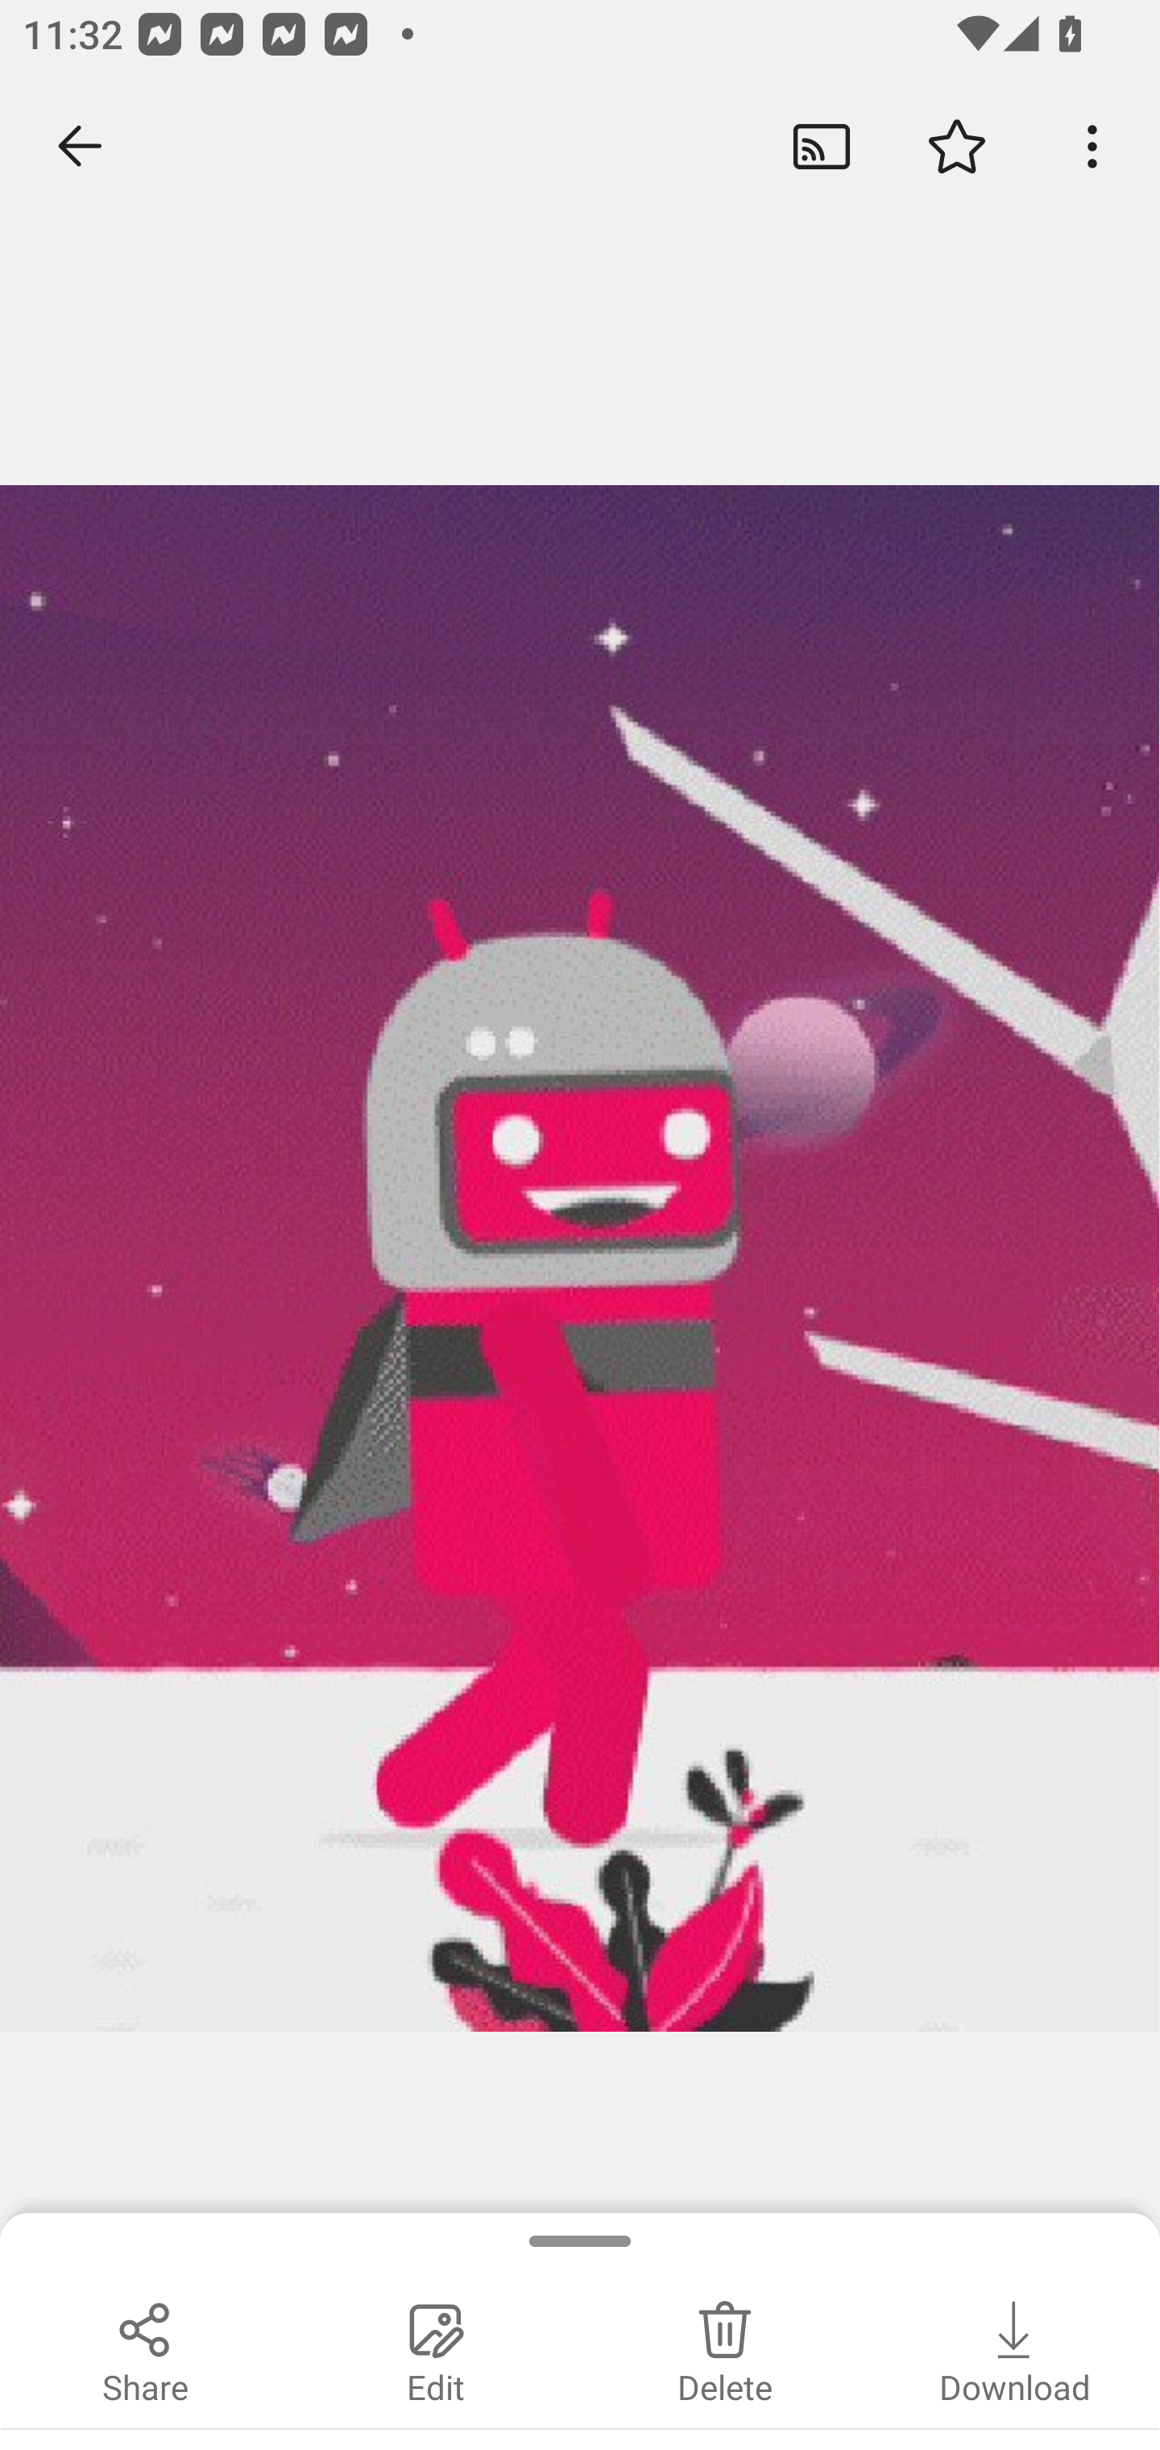 The image size is (1160, 2450). Describe the element at coordinates (822, 147) in the screenshot. I see `Cast. Disconnected` at that location.